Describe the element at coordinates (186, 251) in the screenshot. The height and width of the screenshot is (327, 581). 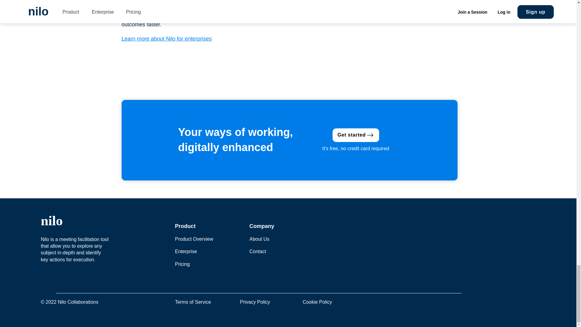
I see `Enterprise` at that location.